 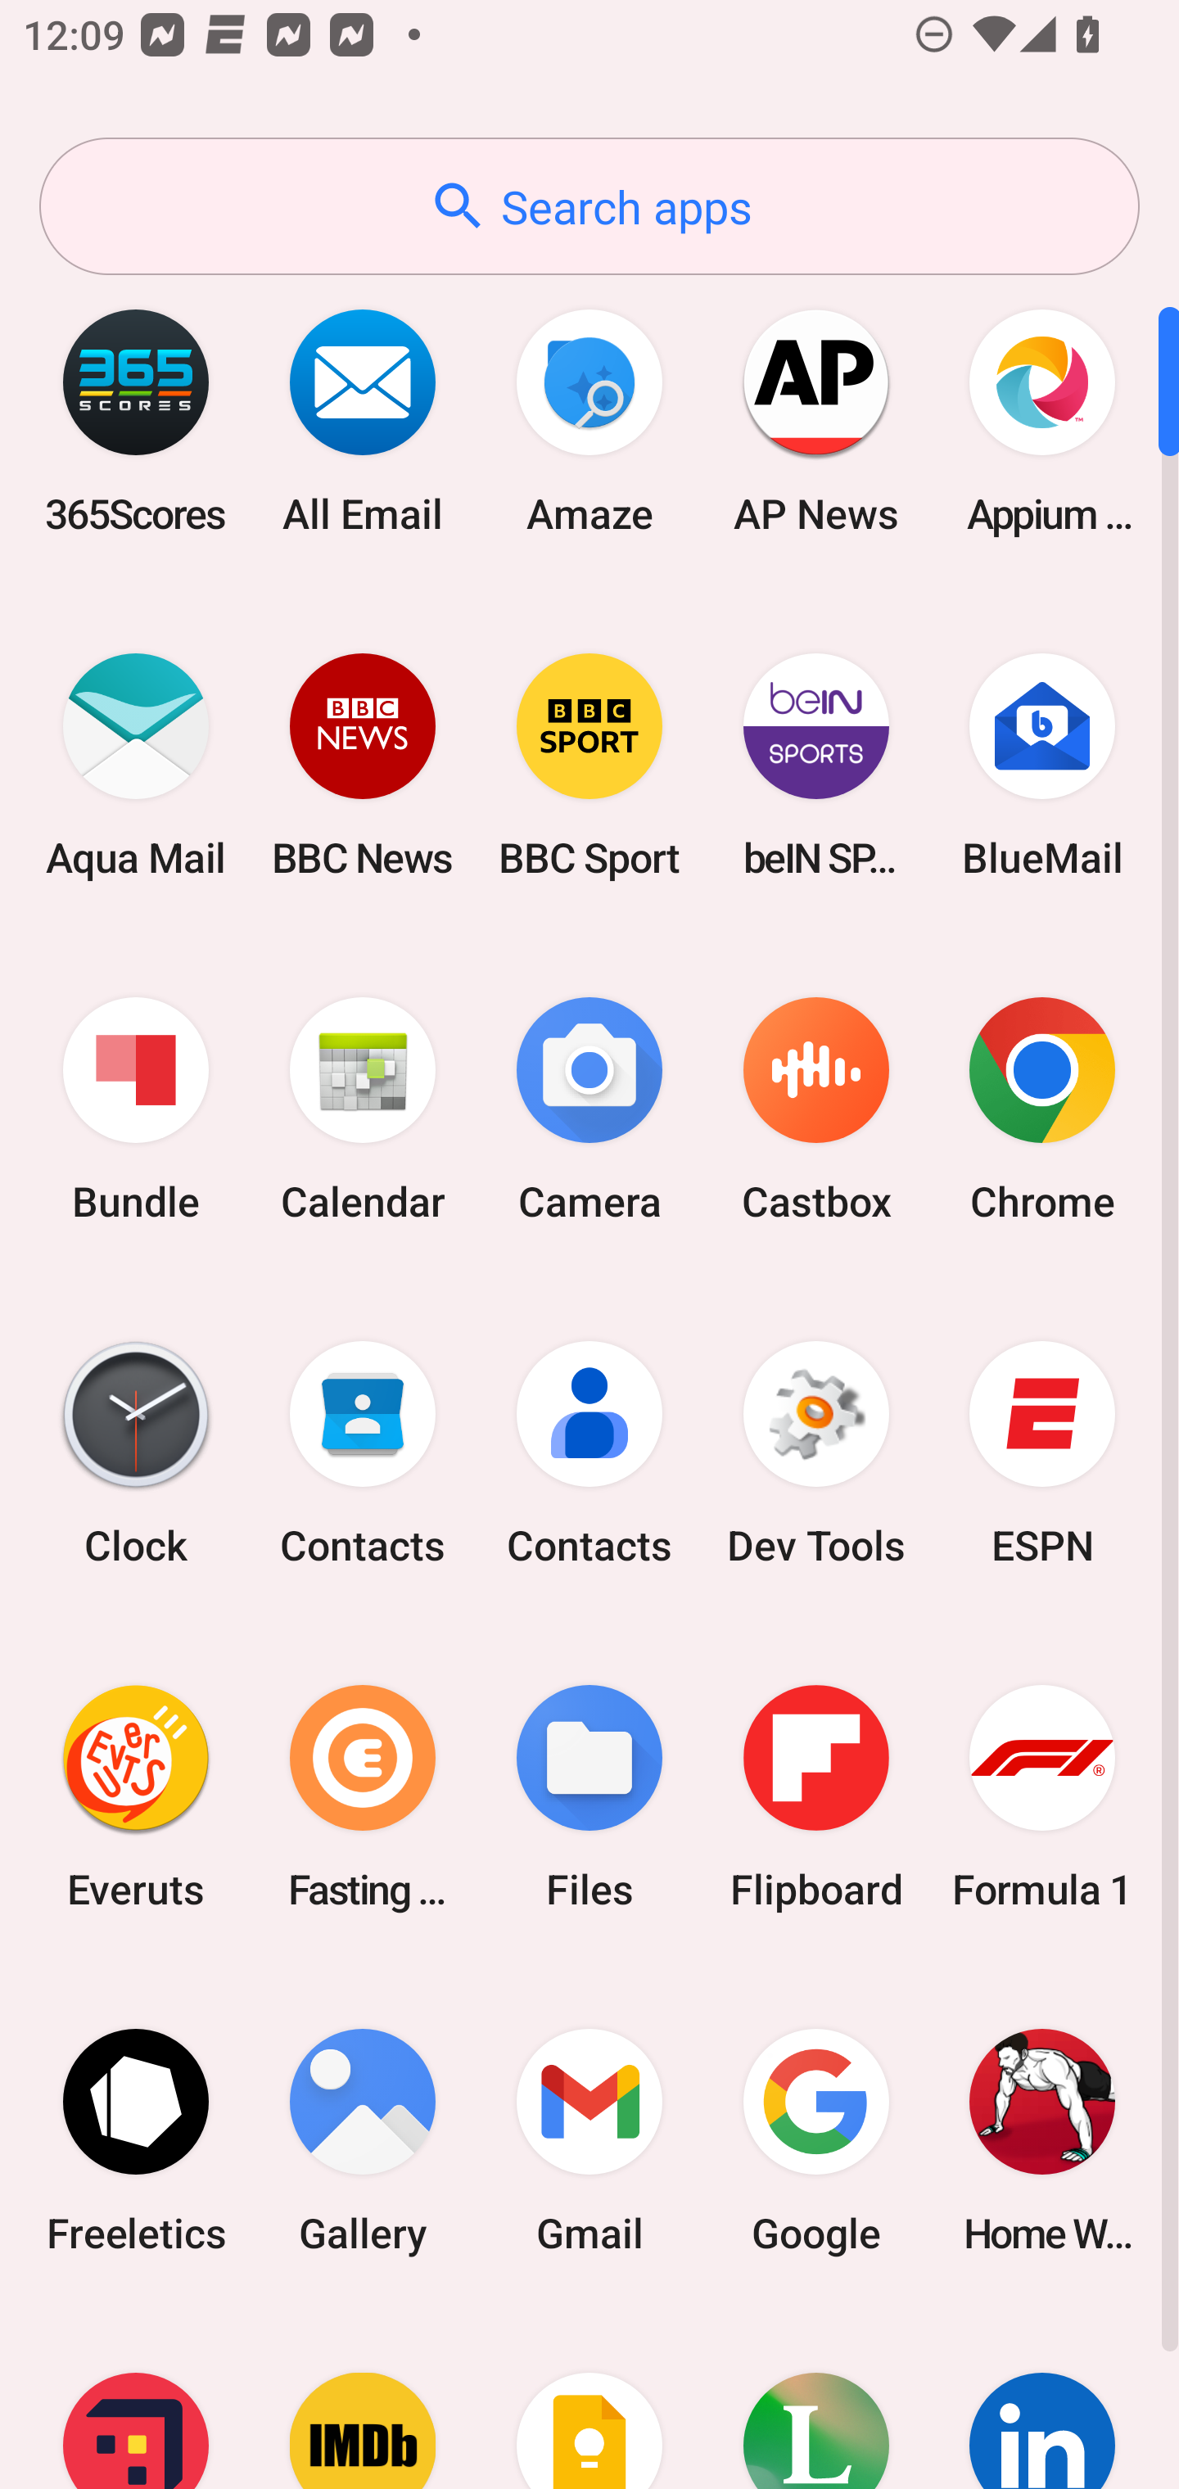 I want to click on Castbox, so click(x=815, y=1110).